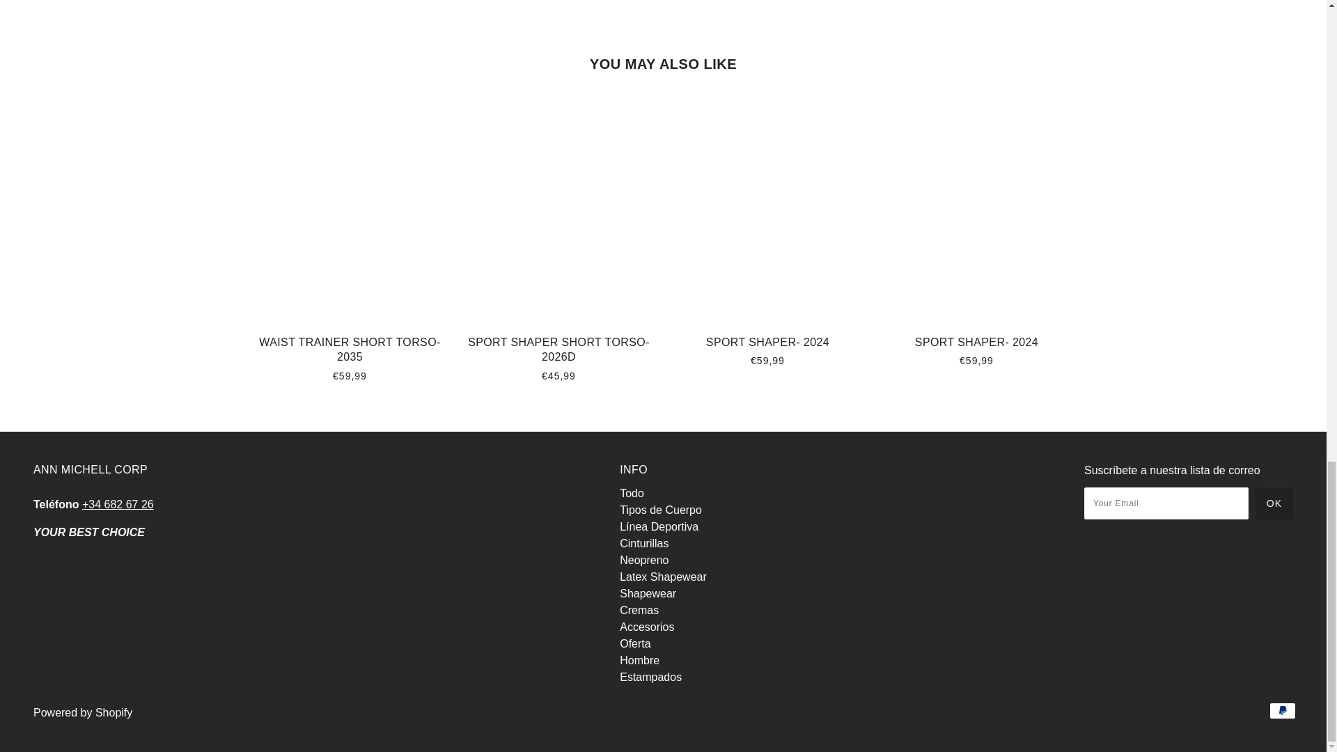  I want to click on Accesorios, so click(646, 627).